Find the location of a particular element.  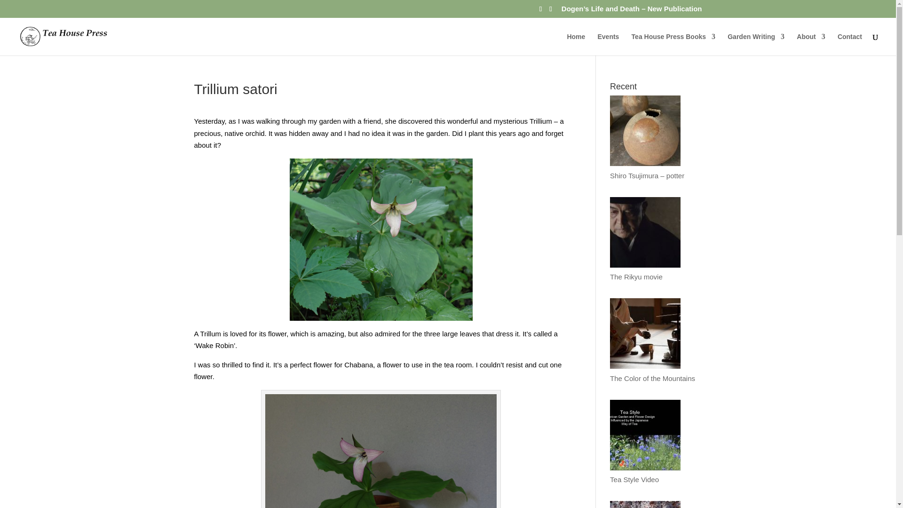

About is located at coordinates (811, 44).